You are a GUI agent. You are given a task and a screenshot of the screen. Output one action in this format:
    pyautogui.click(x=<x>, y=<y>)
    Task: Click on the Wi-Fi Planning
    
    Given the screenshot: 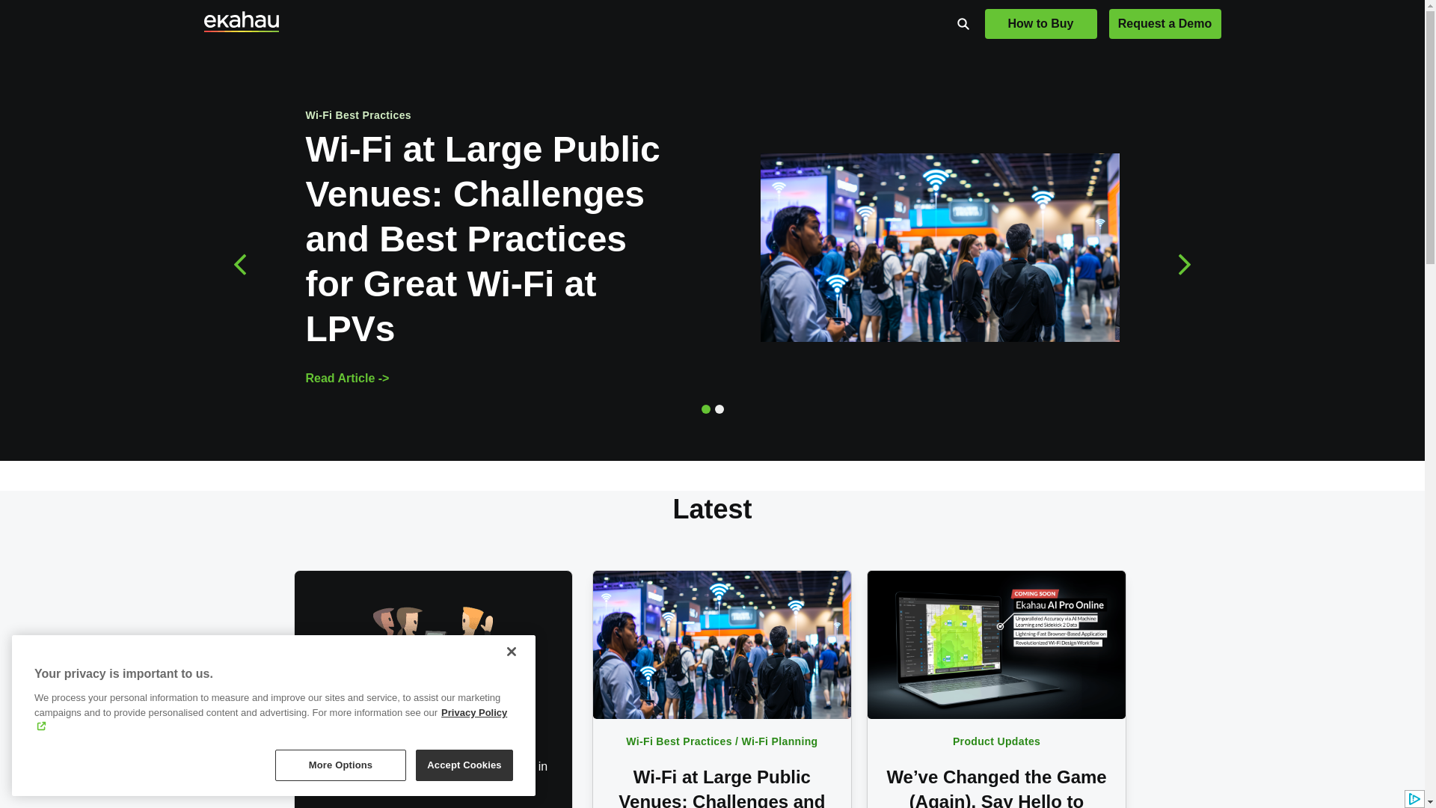 What is the action you would take?
    pyautogui.click(x=780, y=741)
    